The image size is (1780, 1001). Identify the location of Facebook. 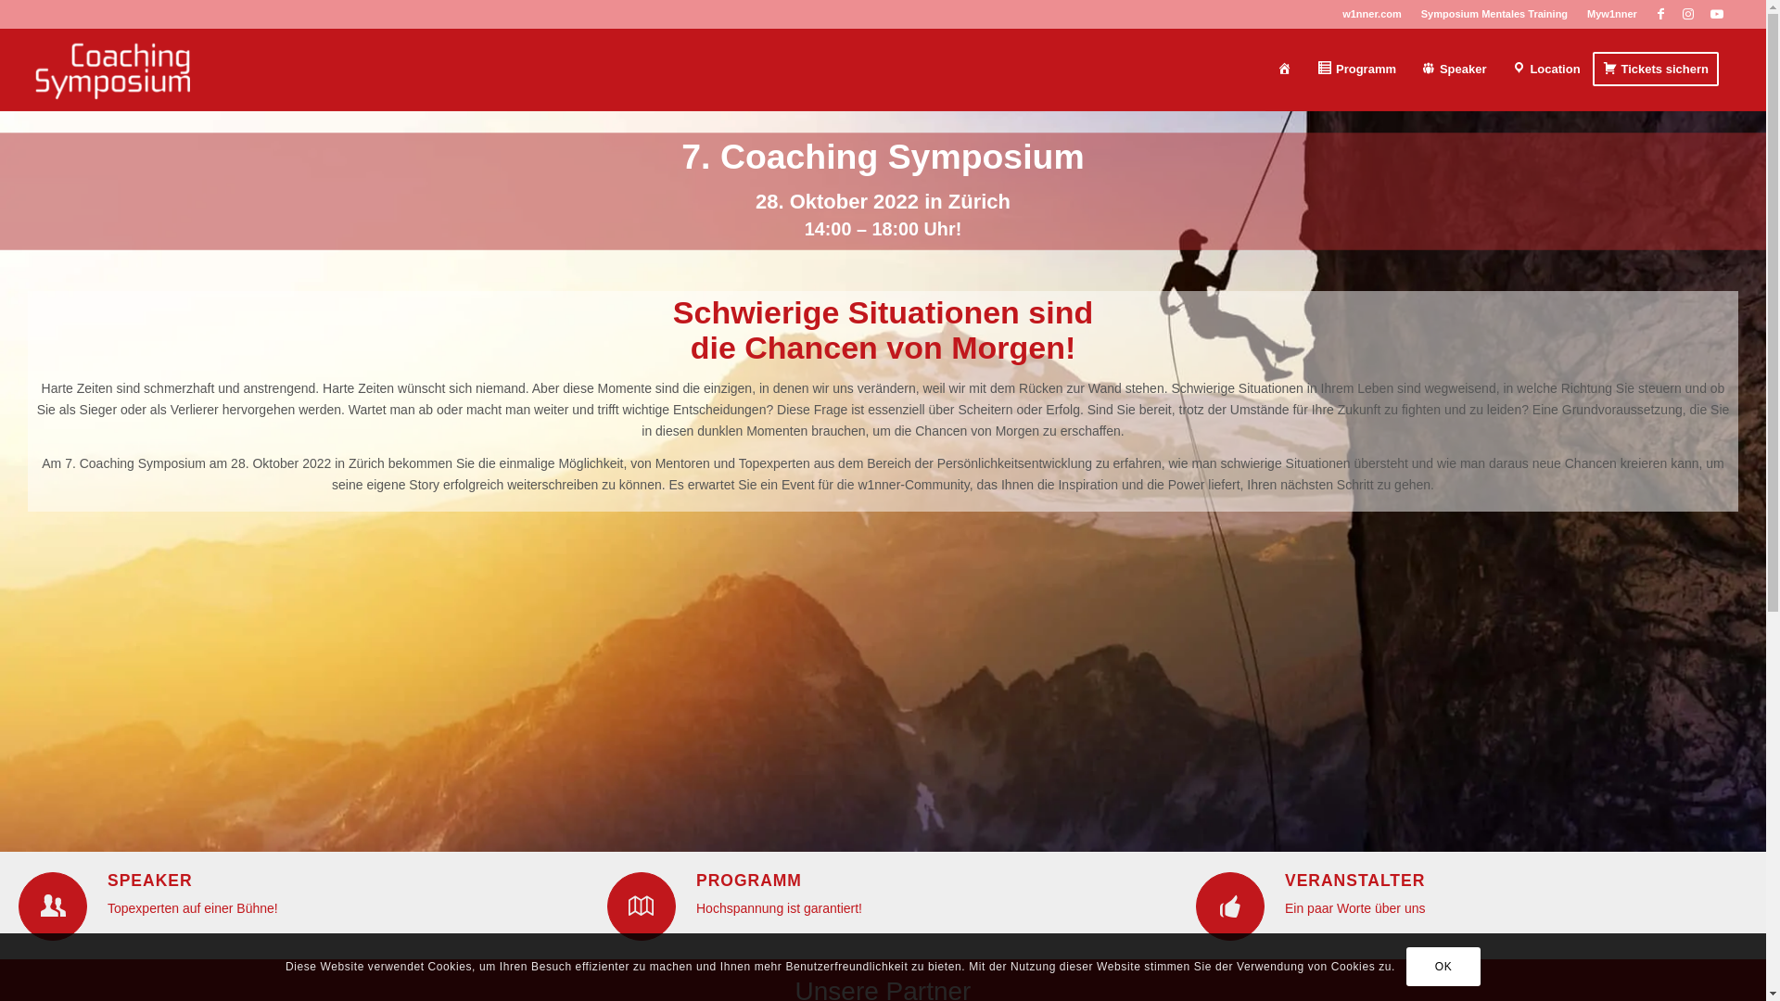
(1661, 14).